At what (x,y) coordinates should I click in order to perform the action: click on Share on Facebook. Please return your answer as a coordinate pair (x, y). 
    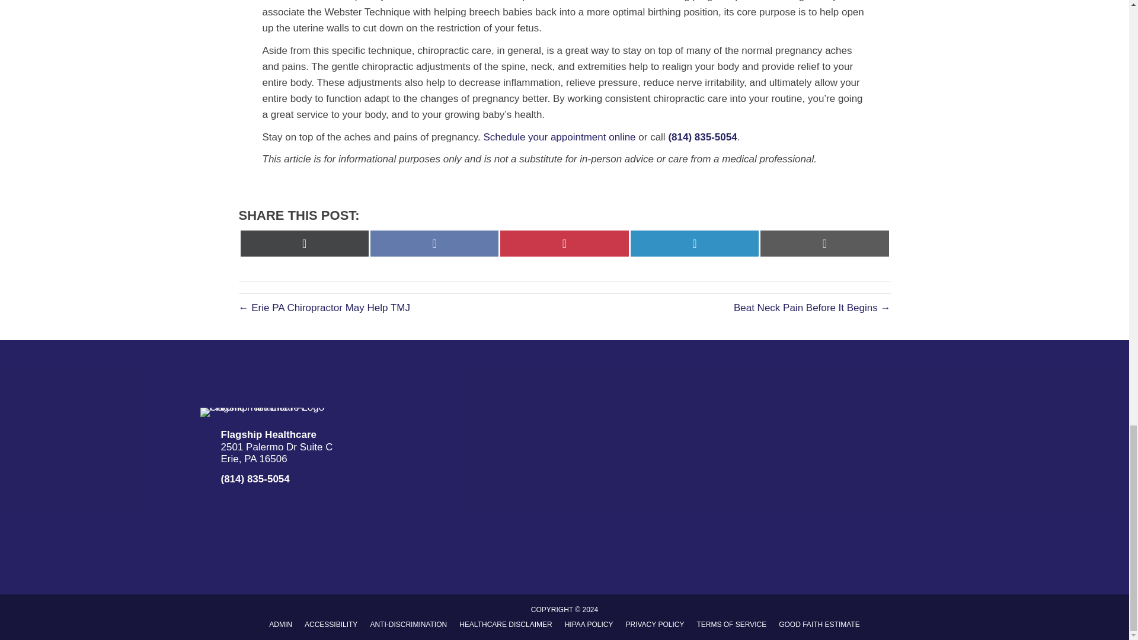
    Looking at the image, I should click on (434, 243).